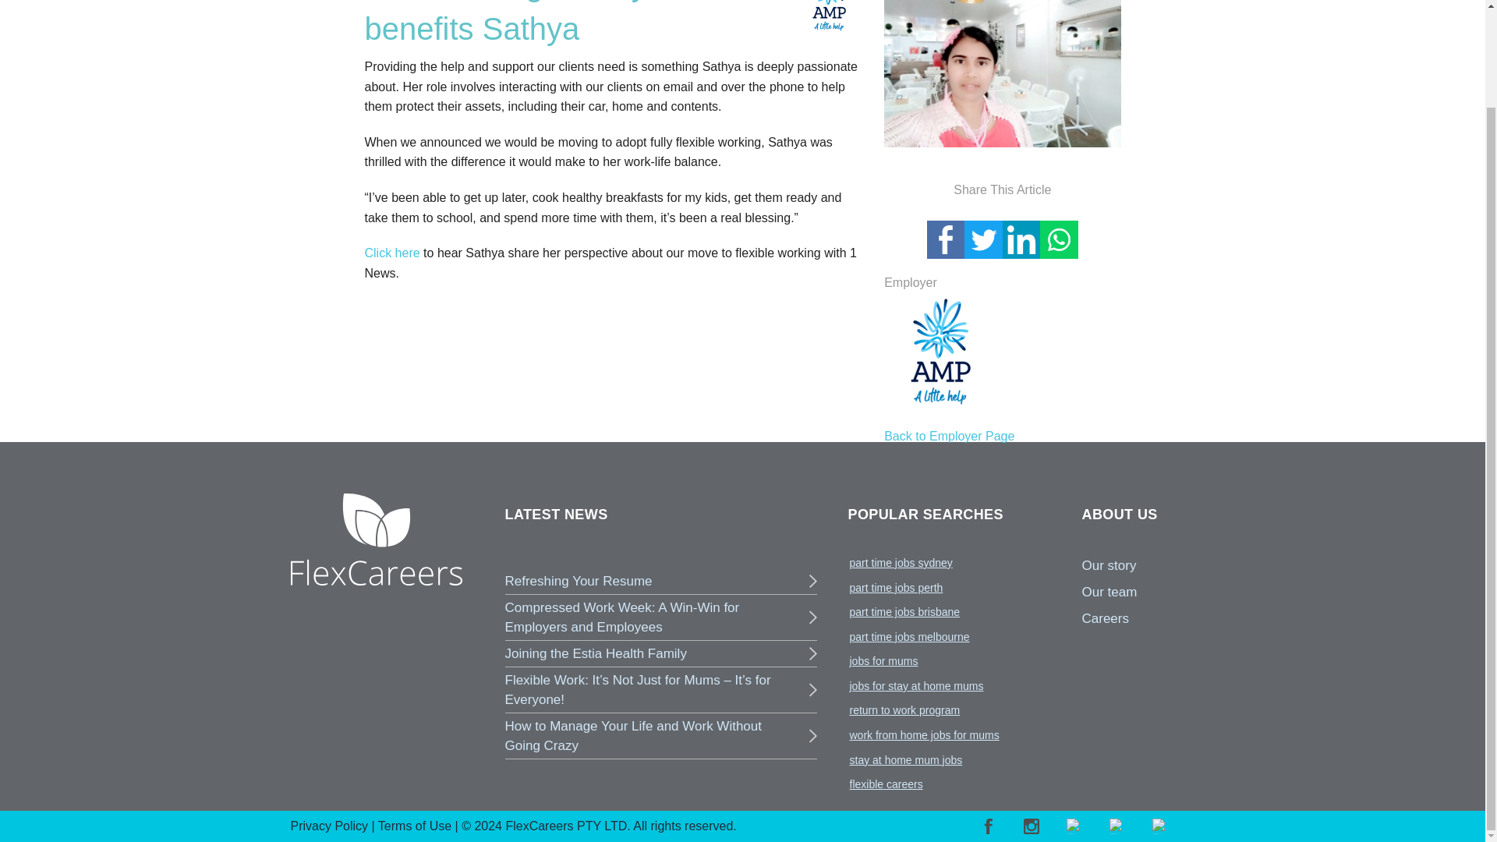  What do you see at coordinates (393, 253) in the screenshot?
I see `Click here` at bounding box center [393, 253].